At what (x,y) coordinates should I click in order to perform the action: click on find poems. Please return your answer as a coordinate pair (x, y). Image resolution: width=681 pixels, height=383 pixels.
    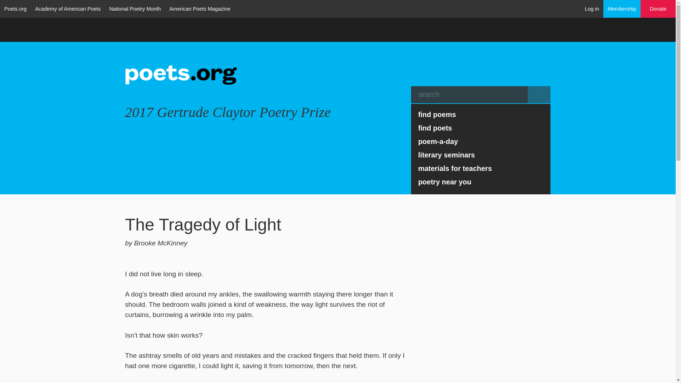
    Looking at the image, I should click on (481, 114).